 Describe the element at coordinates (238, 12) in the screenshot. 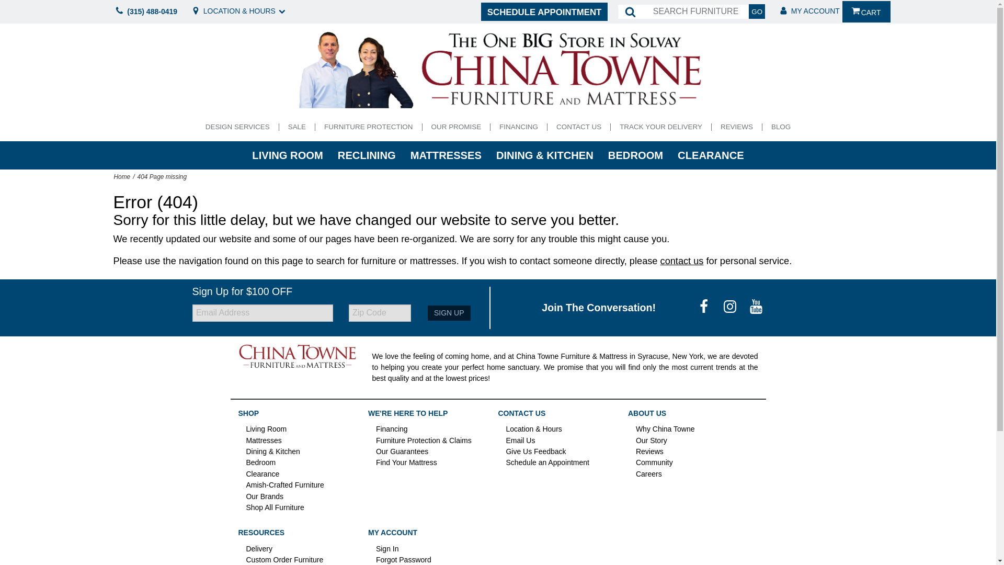

I see `Store details` at that location.